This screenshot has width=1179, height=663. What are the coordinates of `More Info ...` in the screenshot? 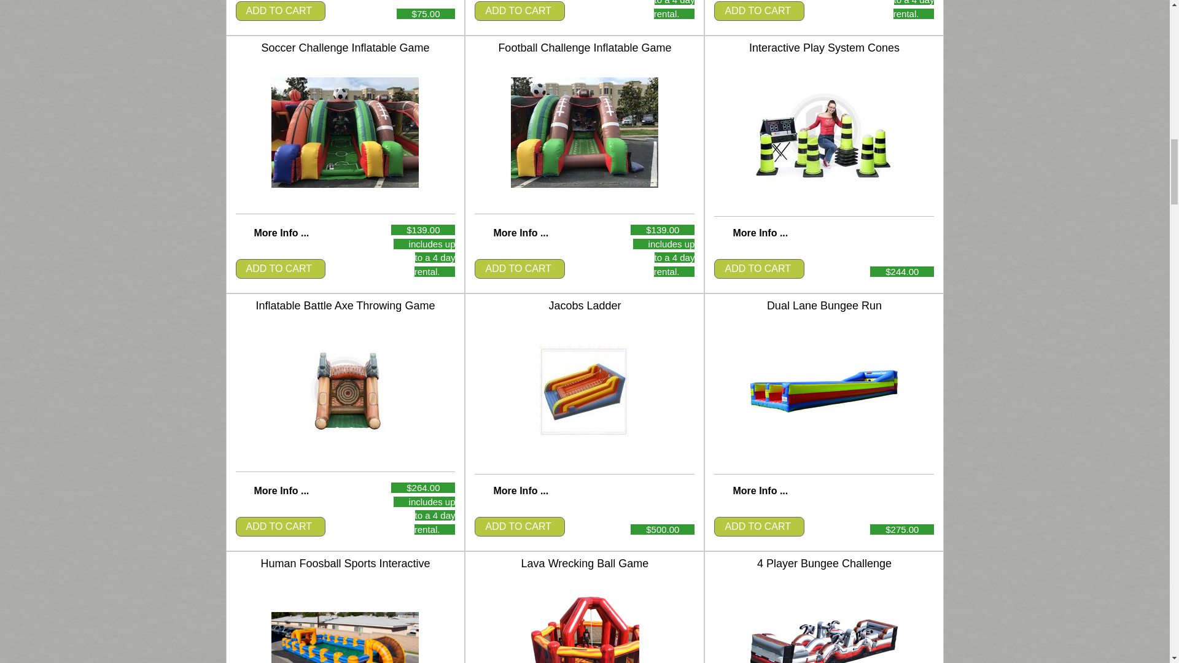 It's located at (520, 233).